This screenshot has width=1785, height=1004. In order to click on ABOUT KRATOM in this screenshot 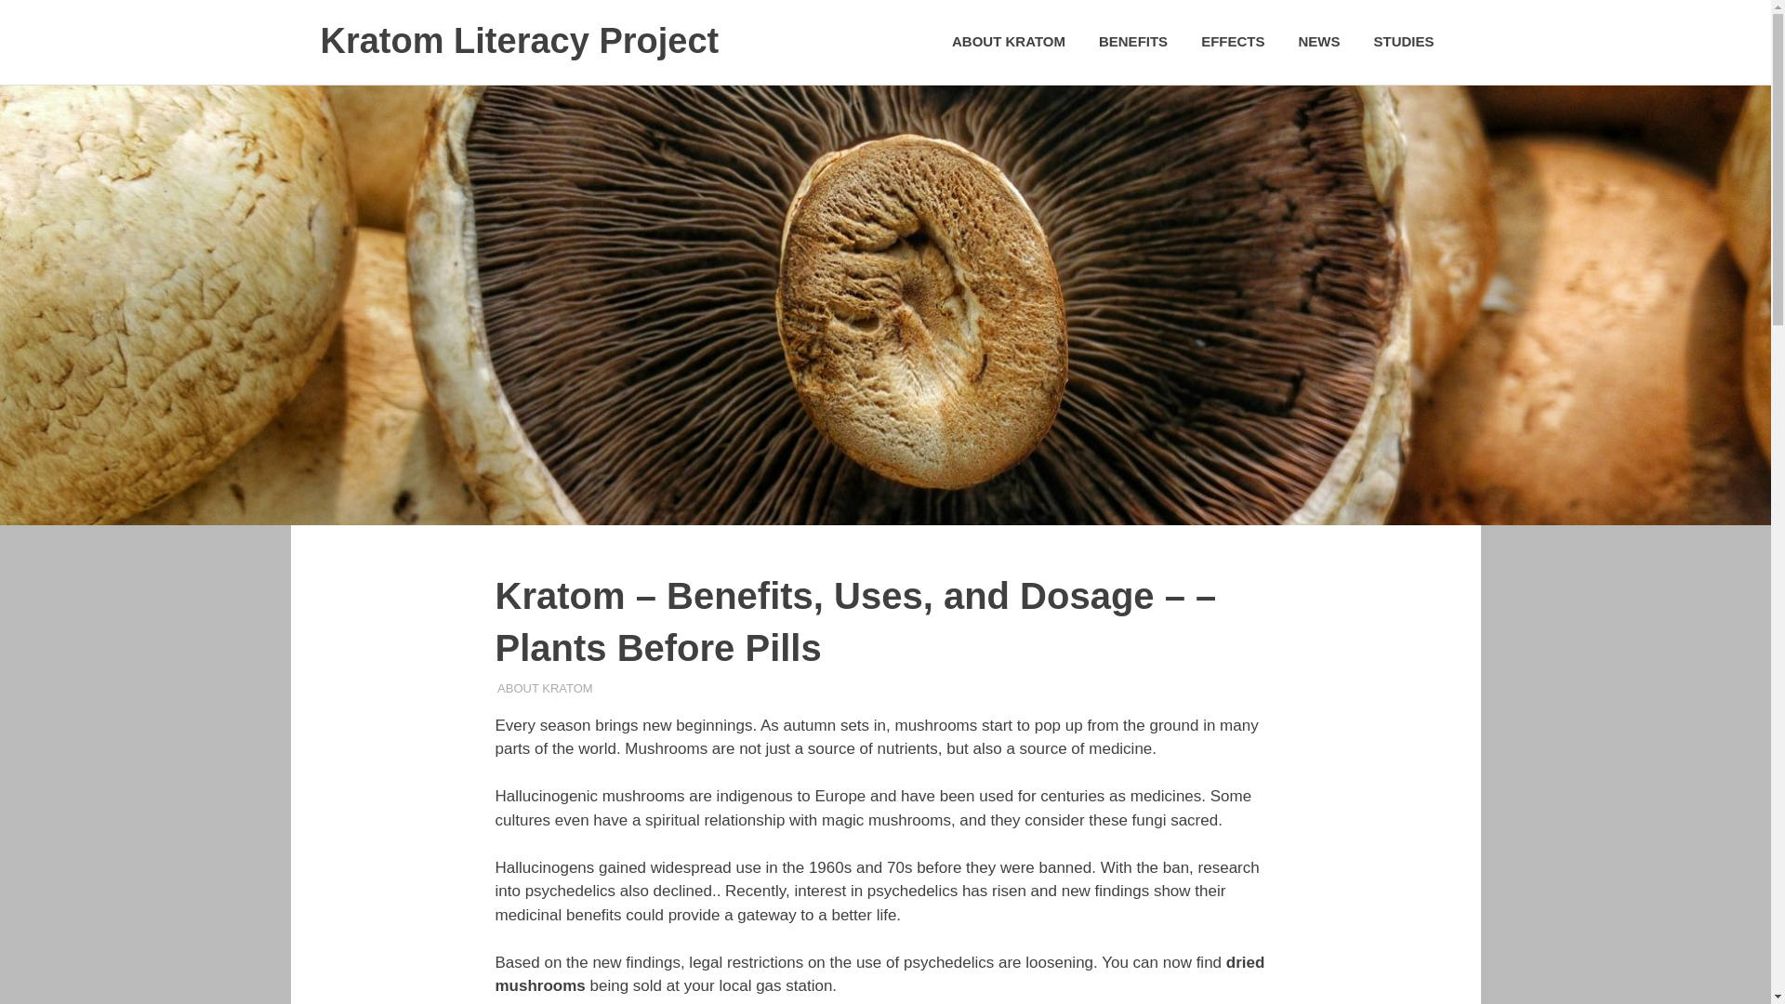, I will do `click(1008, 42)`.